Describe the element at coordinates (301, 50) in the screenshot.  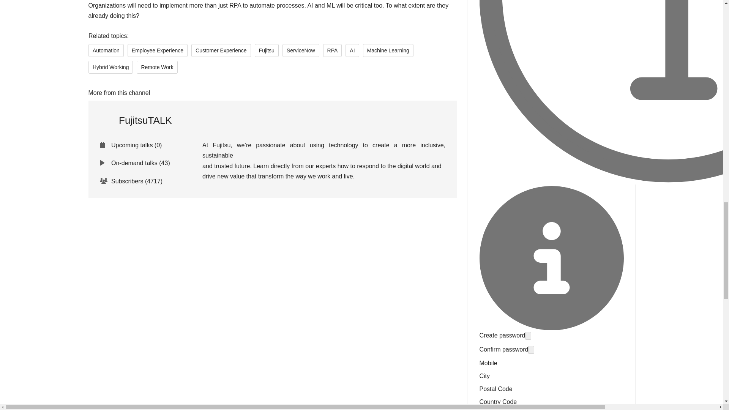
I see `ServiceNow` at that location.